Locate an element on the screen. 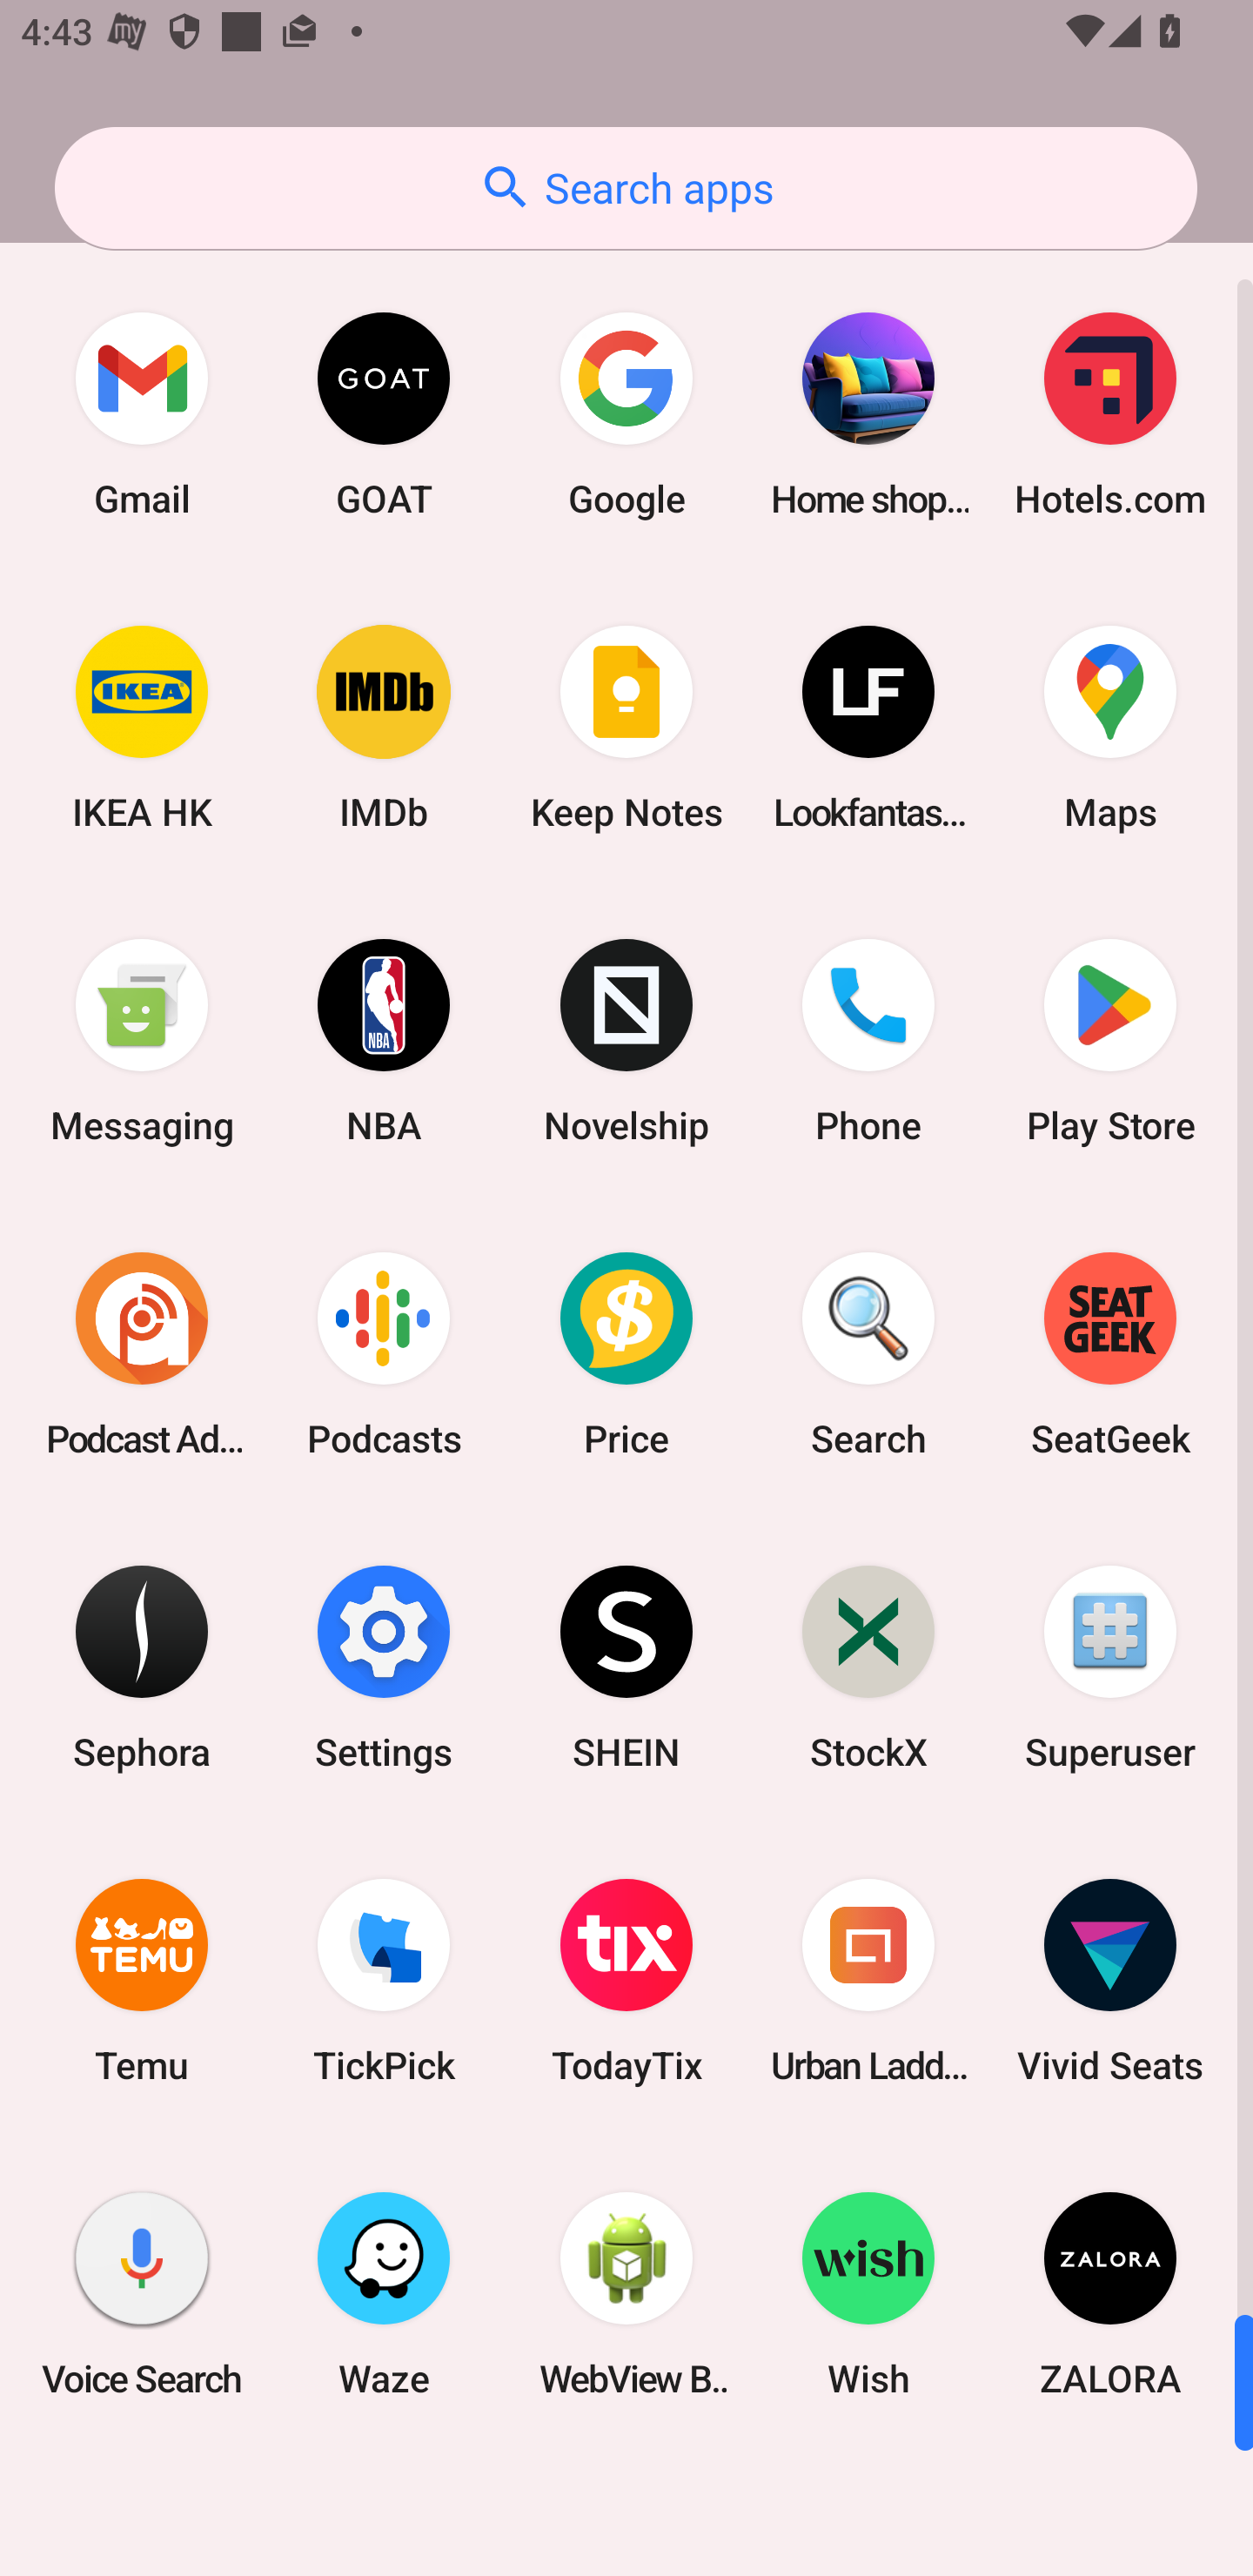 The width and height of the screenshot is (1253, 2576). Superuser is located at coordinates (1110, 1666).